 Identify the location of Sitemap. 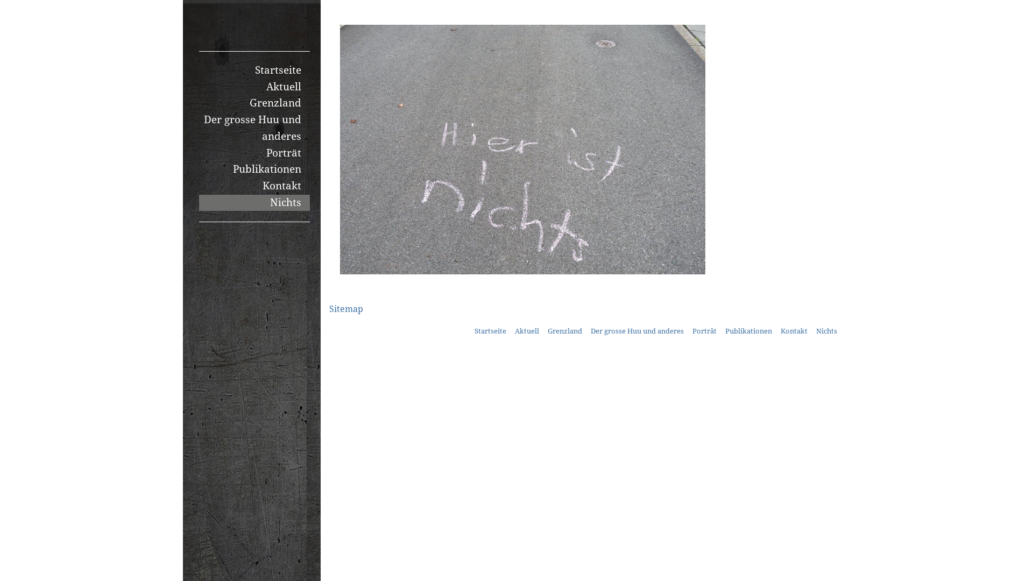
(346, 309).